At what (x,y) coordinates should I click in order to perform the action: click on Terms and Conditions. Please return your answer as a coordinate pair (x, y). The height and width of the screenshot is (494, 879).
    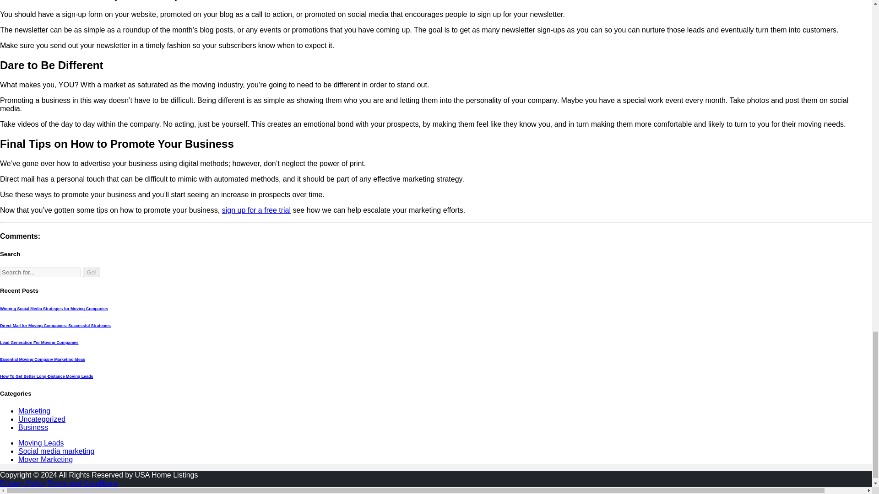
    Looking at the image, I should click on (83, 483).